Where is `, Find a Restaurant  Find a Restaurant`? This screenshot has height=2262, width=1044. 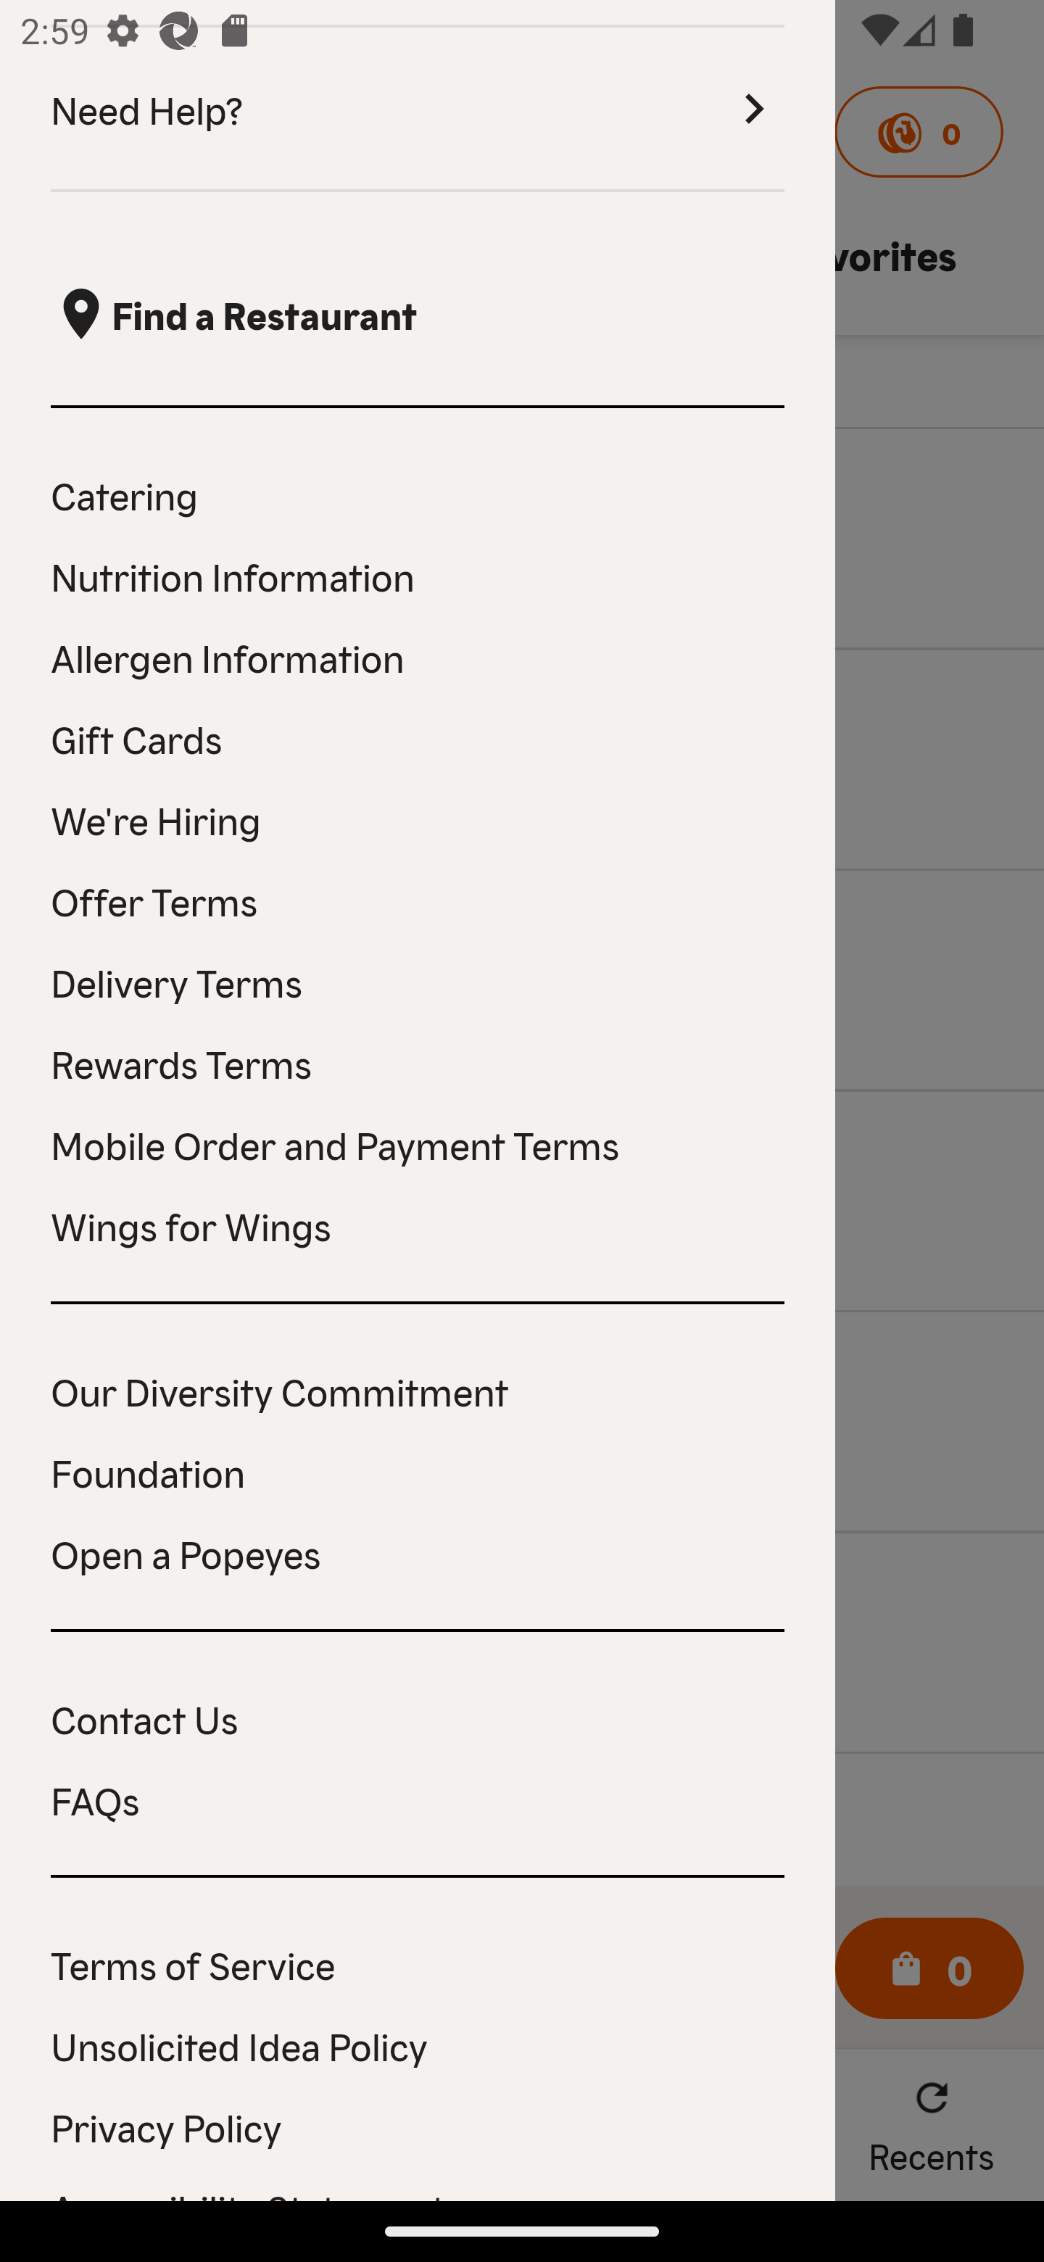 , Find a Restaurant  Find a Restaurant is located at coordinates (418, 313).